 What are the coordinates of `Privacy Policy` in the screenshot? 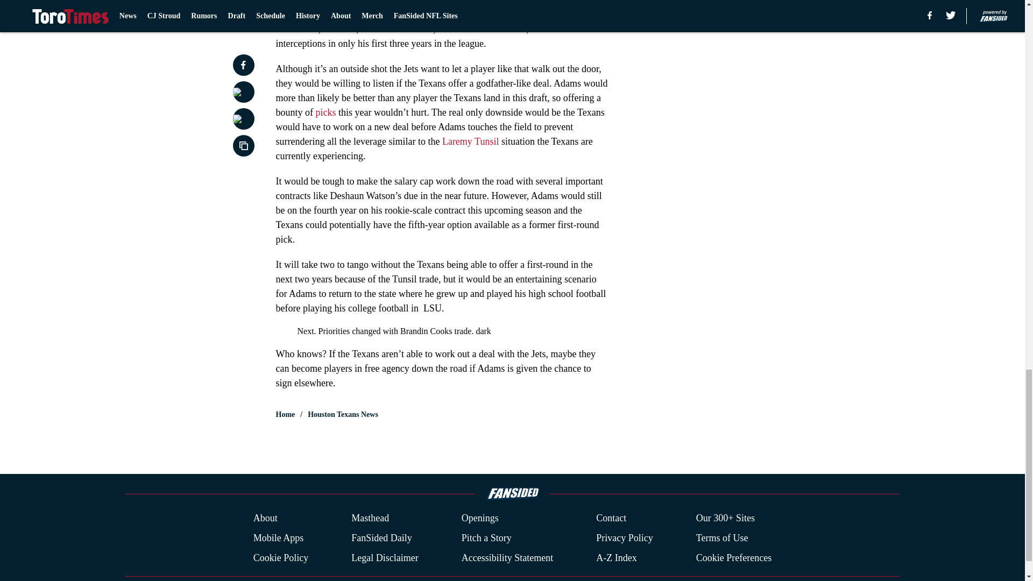 It's located at (624, 538).